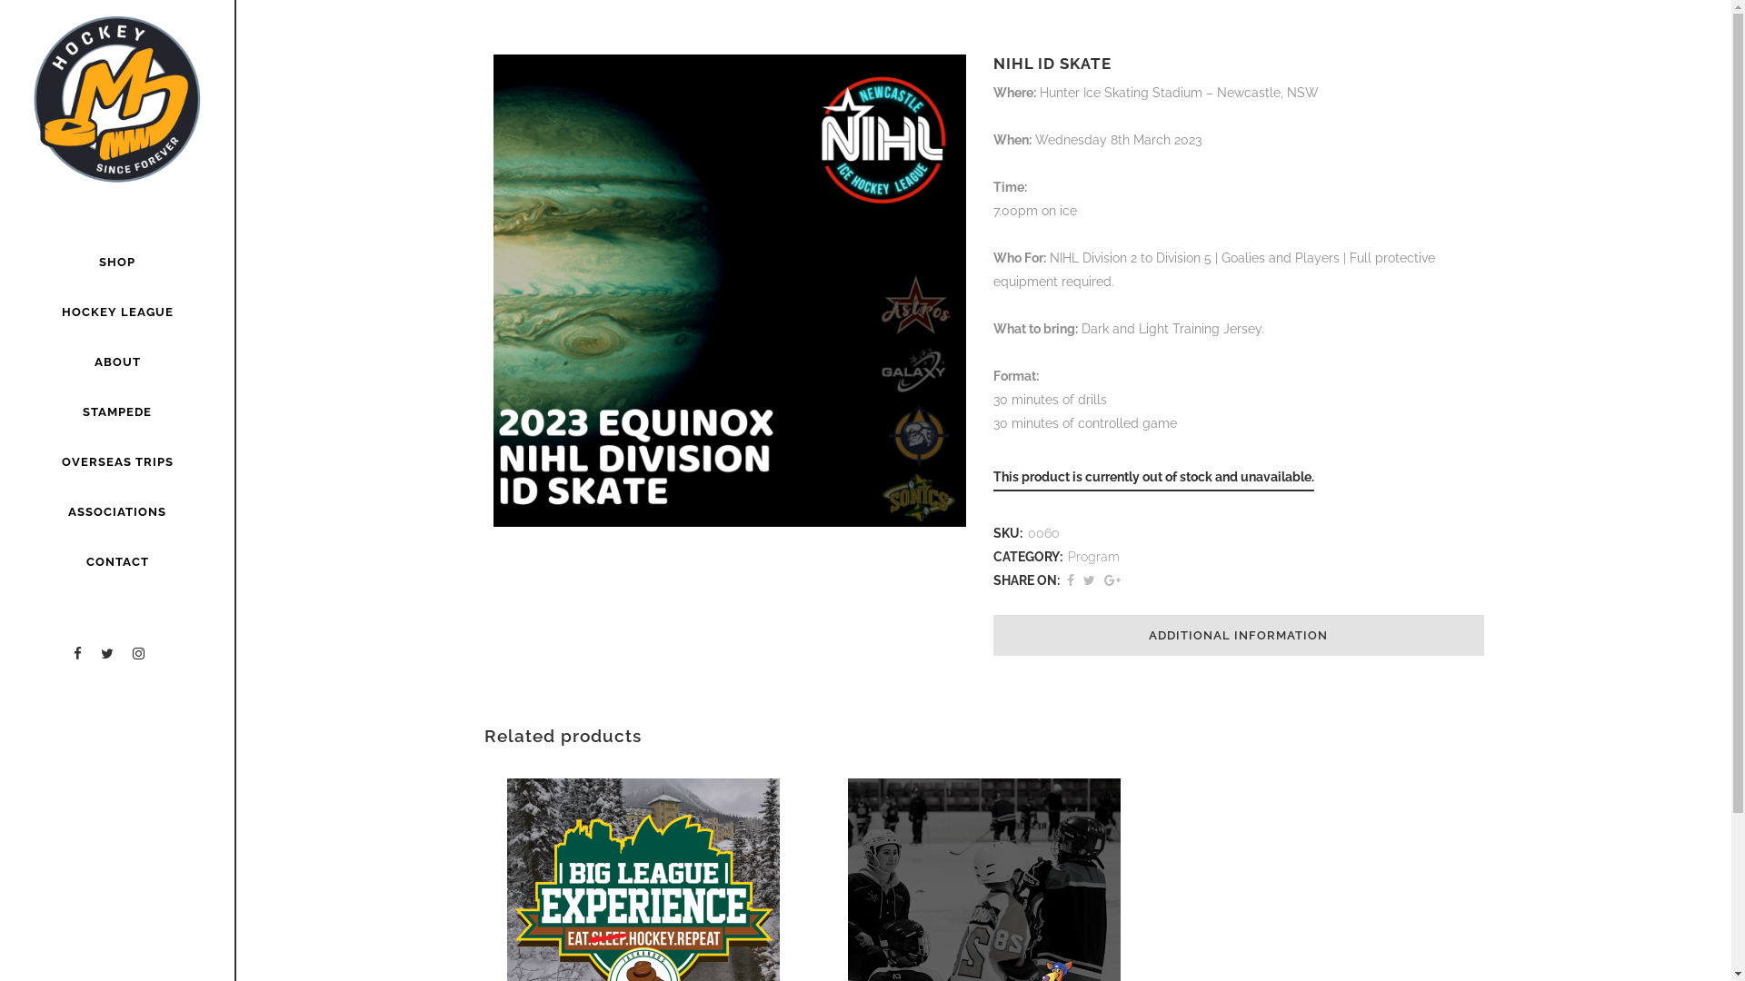 Image resolution: width=1745 pixels, height=981 pixels. What do you see at coordinates (1092, 557) in the screenshot?
I see `Program` at bounding box center [1092, 557].